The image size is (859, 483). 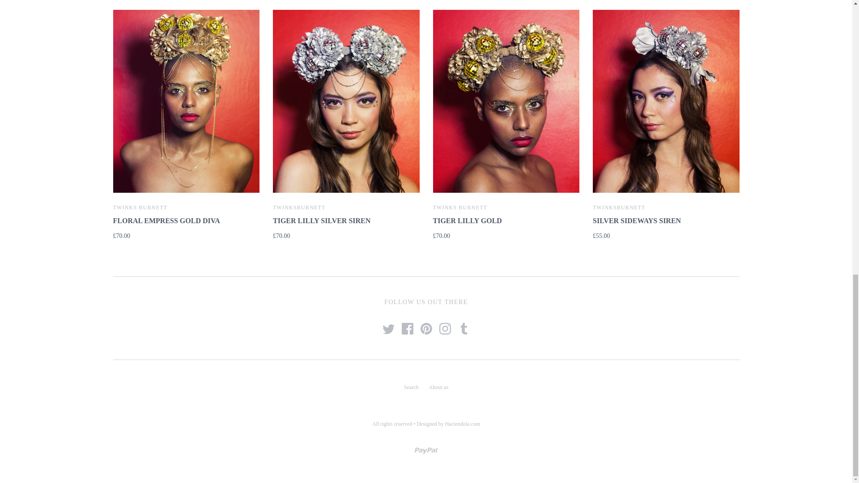 I want to click on twinksburnett, so click(x=619, y=207).